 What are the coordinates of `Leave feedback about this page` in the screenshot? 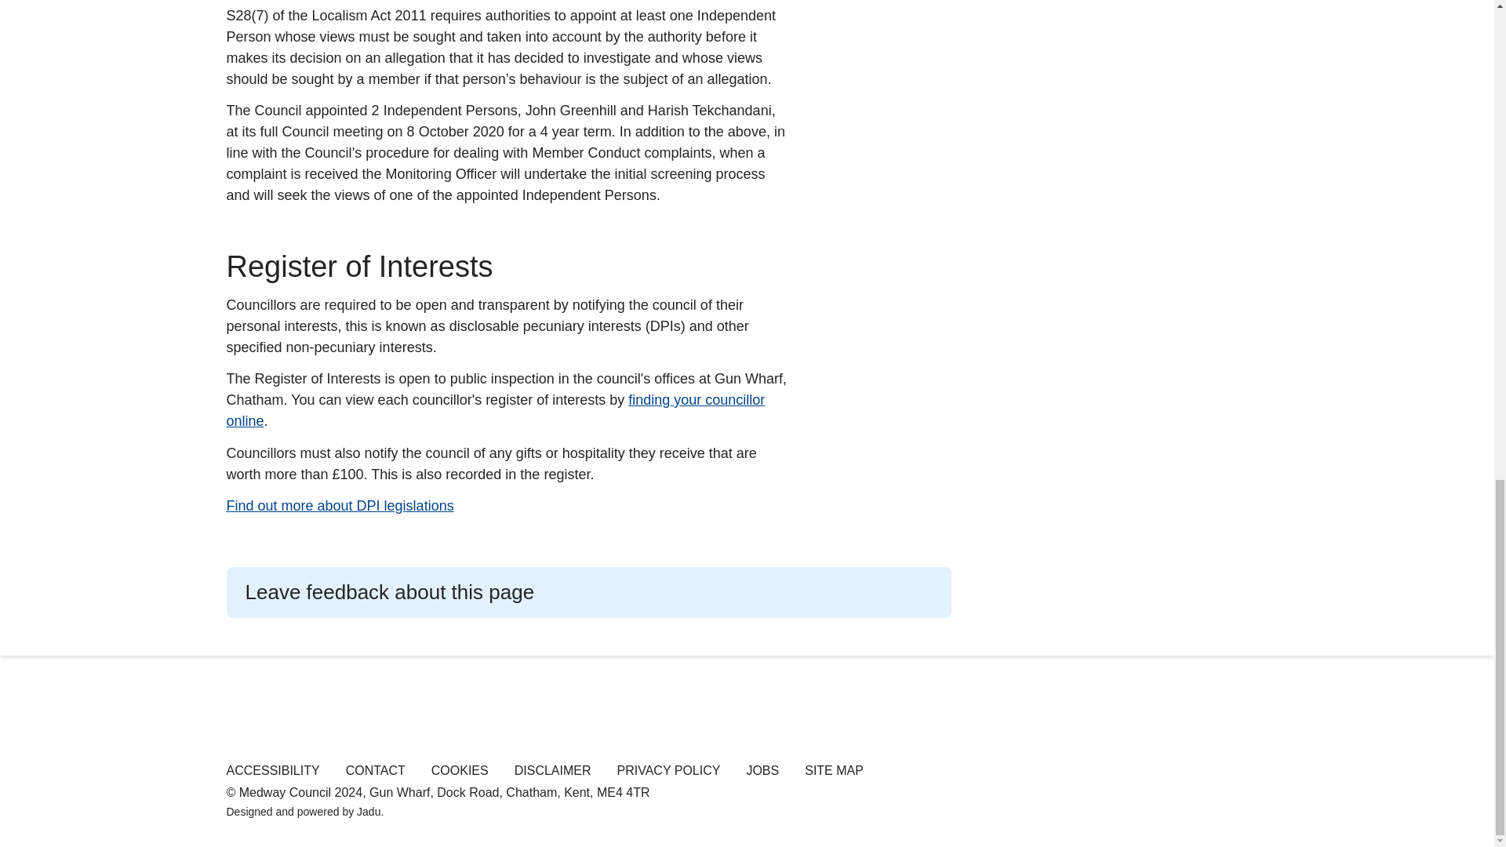 It's located at (588, 592).